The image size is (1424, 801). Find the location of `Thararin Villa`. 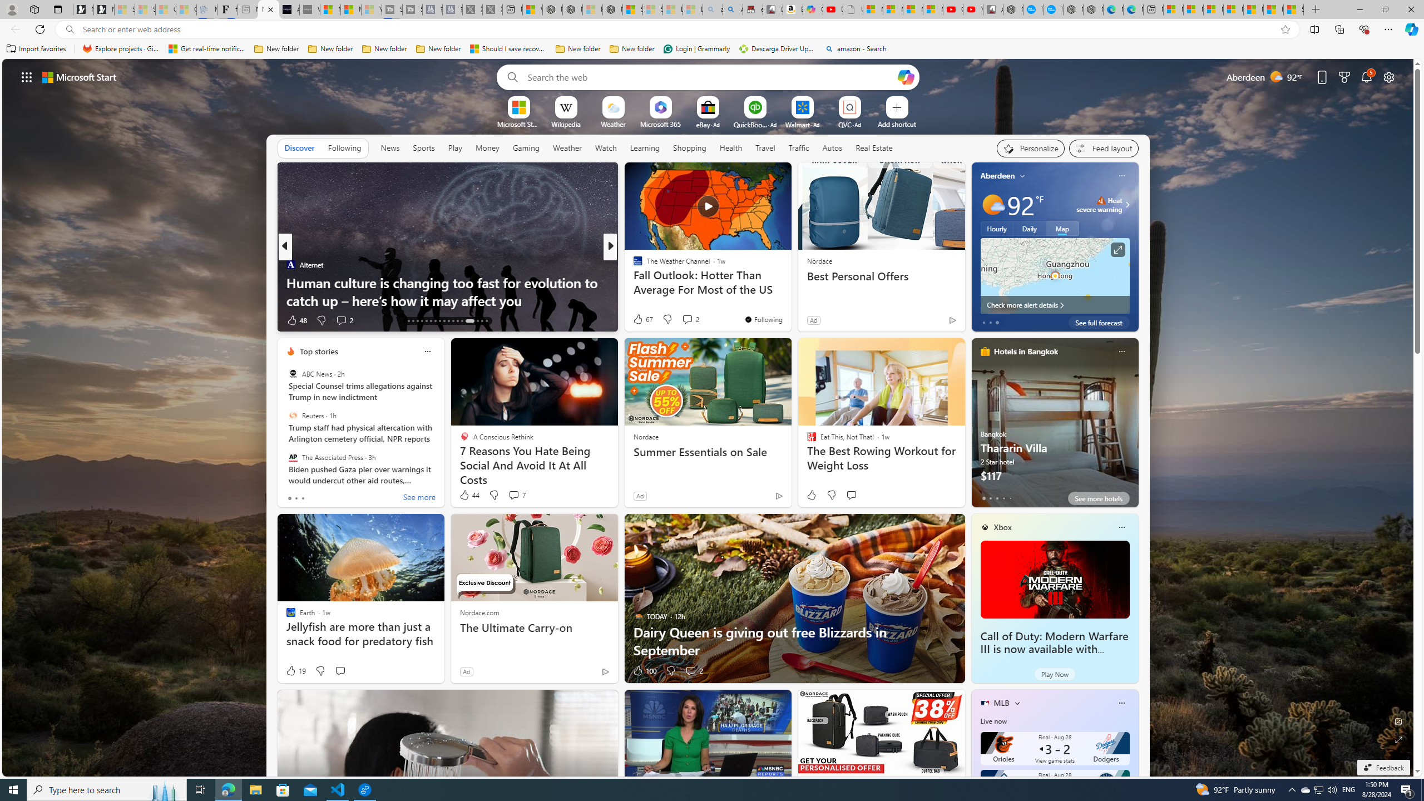

Thararin Villa is located at coordinates (1055, 427).